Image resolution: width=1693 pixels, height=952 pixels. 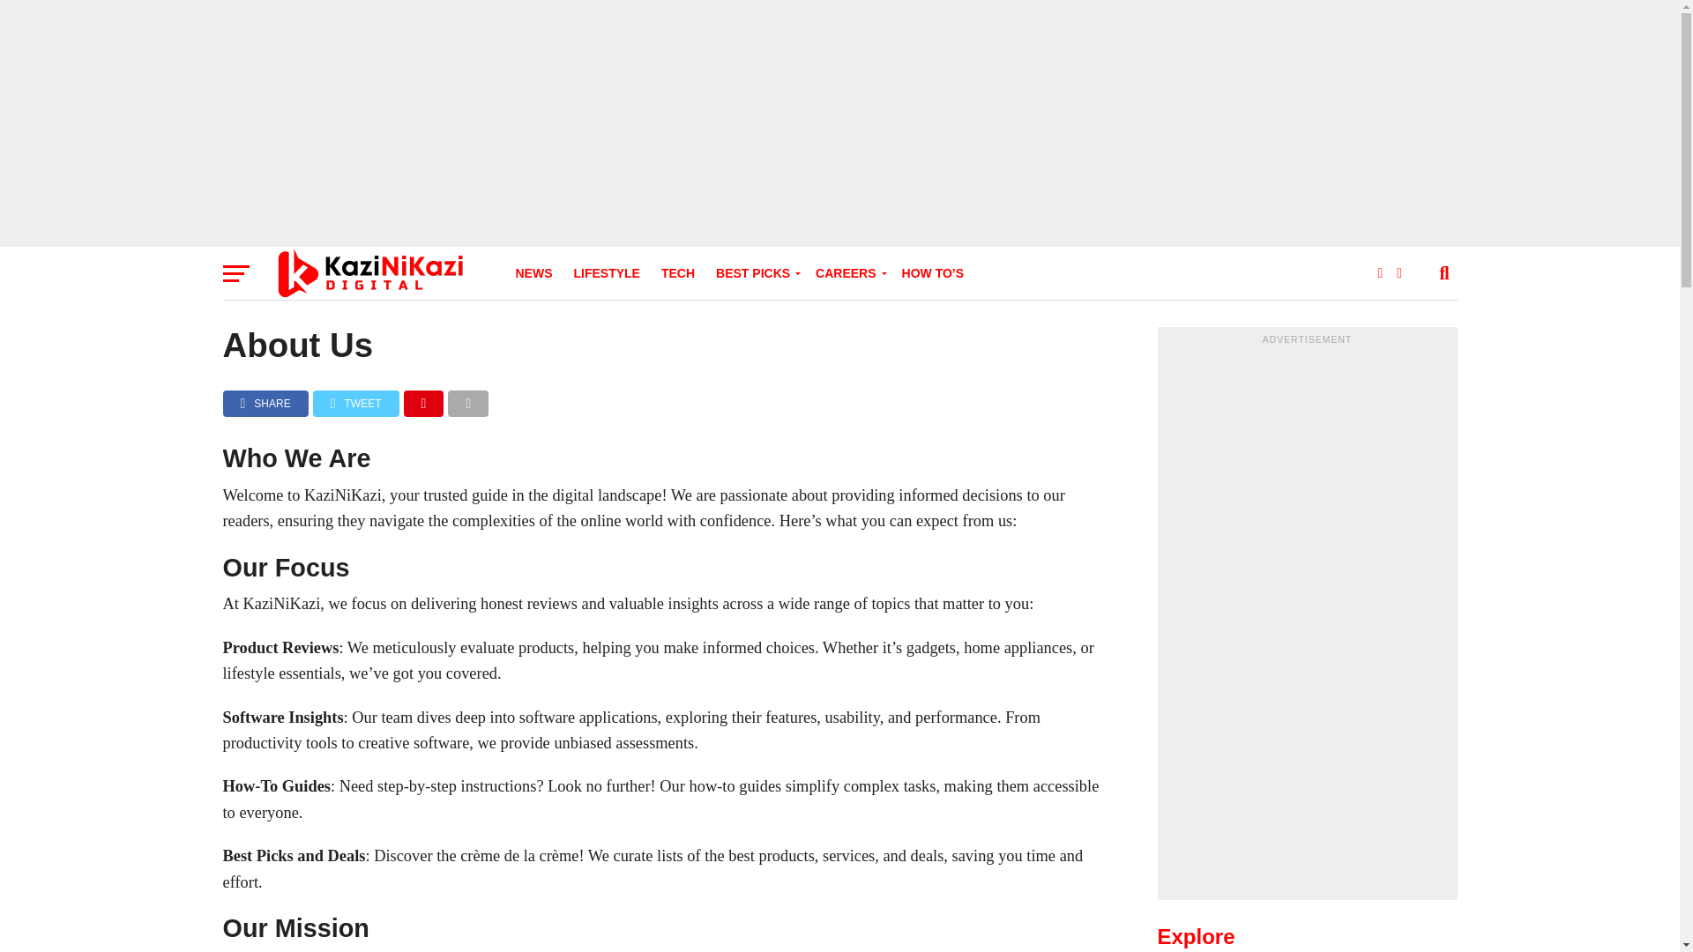 I want to click on TECH, so click(x=677, y=273).